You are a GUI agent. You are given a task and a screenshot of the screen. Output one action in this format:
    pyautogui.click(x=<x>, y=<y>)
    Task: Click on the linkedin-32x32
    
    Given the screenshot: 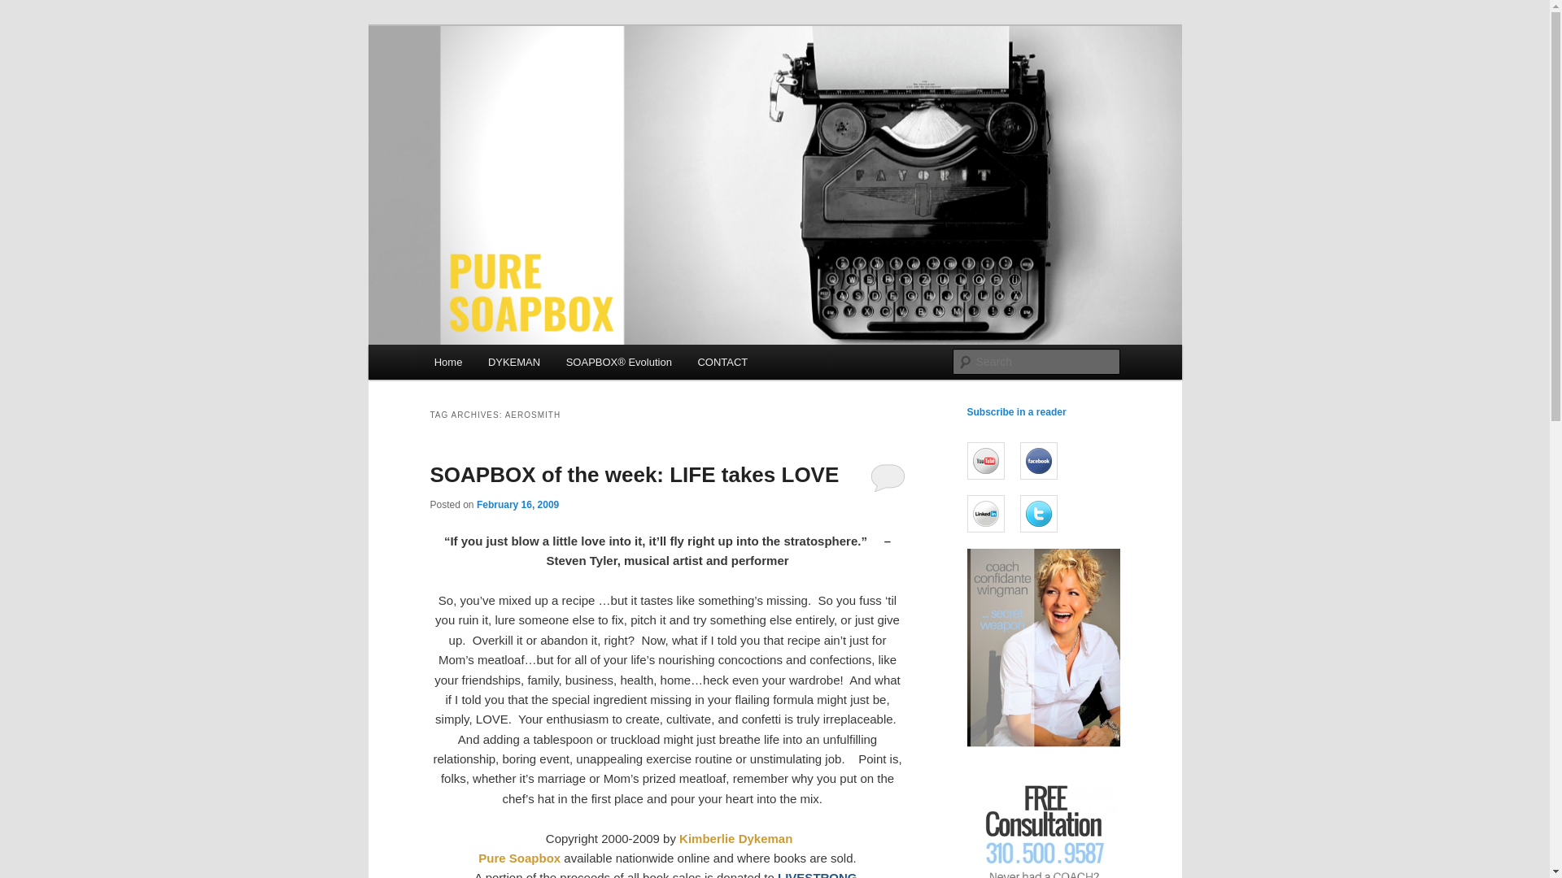 What is the action you would take?
    pyautogui.click(x=985, y=514)
    